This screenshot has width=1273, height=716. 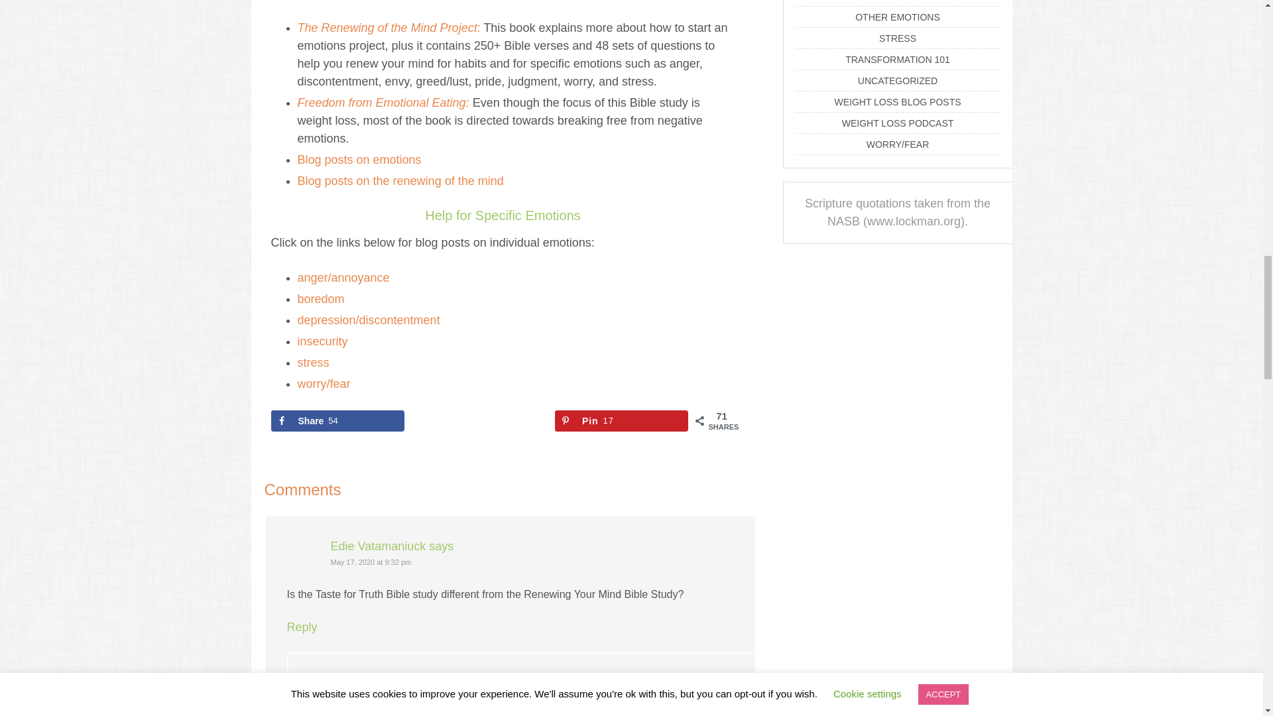 What do you see at coordinates (622, 420) in the screenshot?
I see `Save to Pinterest` at bounding box center [622, 420].